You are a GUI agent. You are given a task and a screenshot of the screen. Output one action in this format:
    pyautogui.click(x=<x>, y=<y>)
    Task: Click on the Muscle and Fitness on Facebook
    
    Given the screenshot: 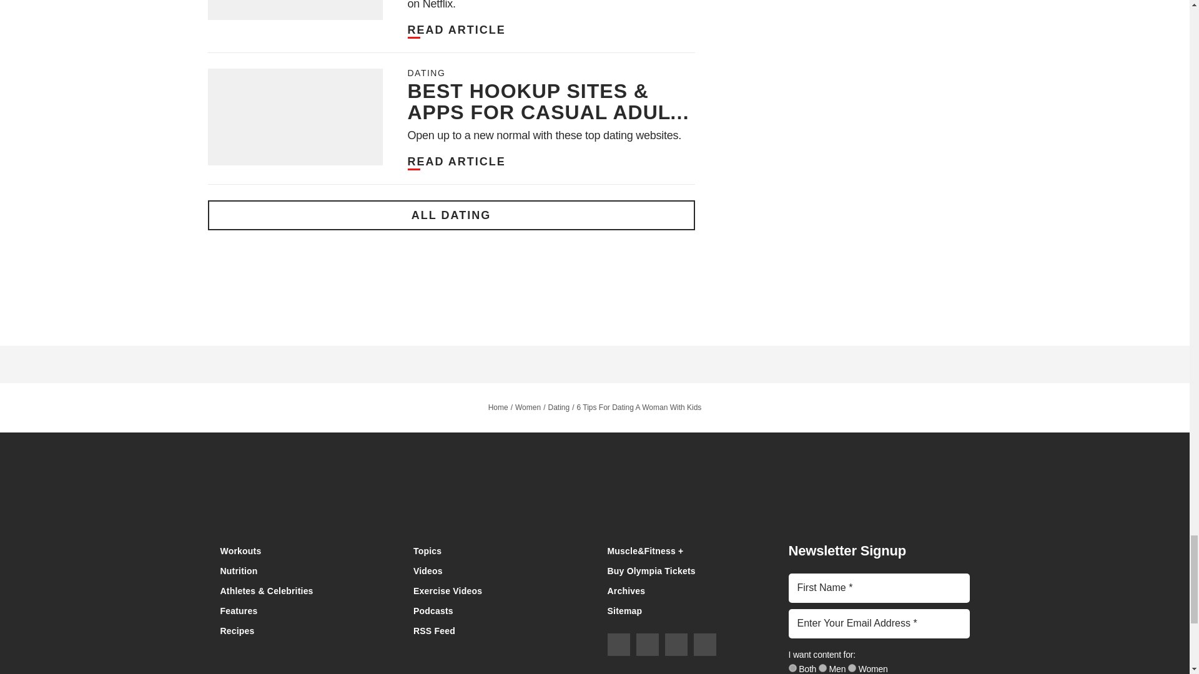 What is the action you would take?
    pyautogui.click(x=618, y=644)
    